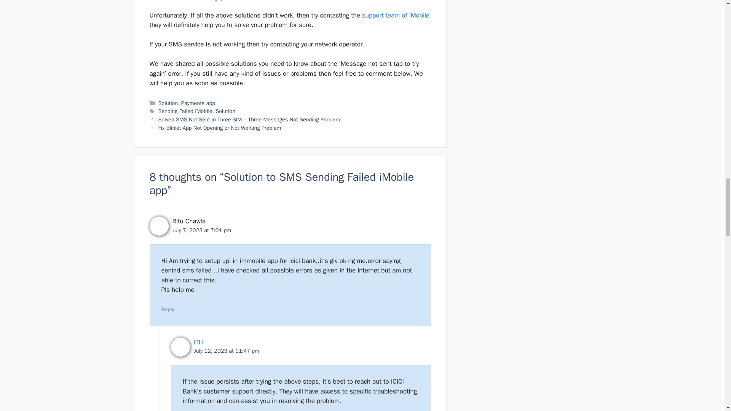  What do you see at coordinates (220, 128) in the screenshot?
I see `Fix Blinkit App Not Opening or Not Working Problem` at bounding box center [220, 128].